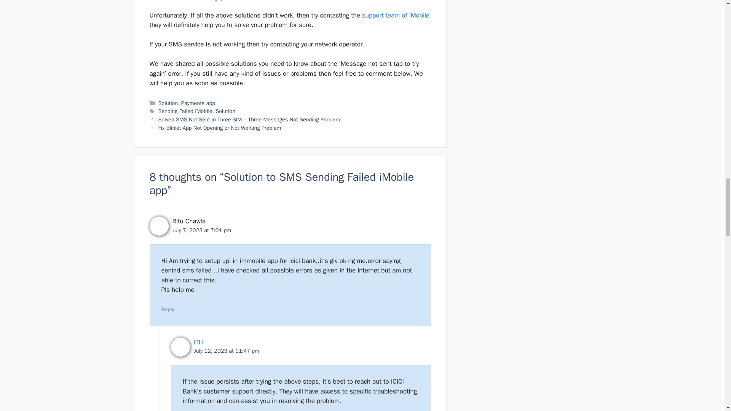  What do you see at coordinates (220, 128) in the screenshot?
I see `Fix Blinkit App Not Opening or Not Working Problem` at bounding box center [220, 128].